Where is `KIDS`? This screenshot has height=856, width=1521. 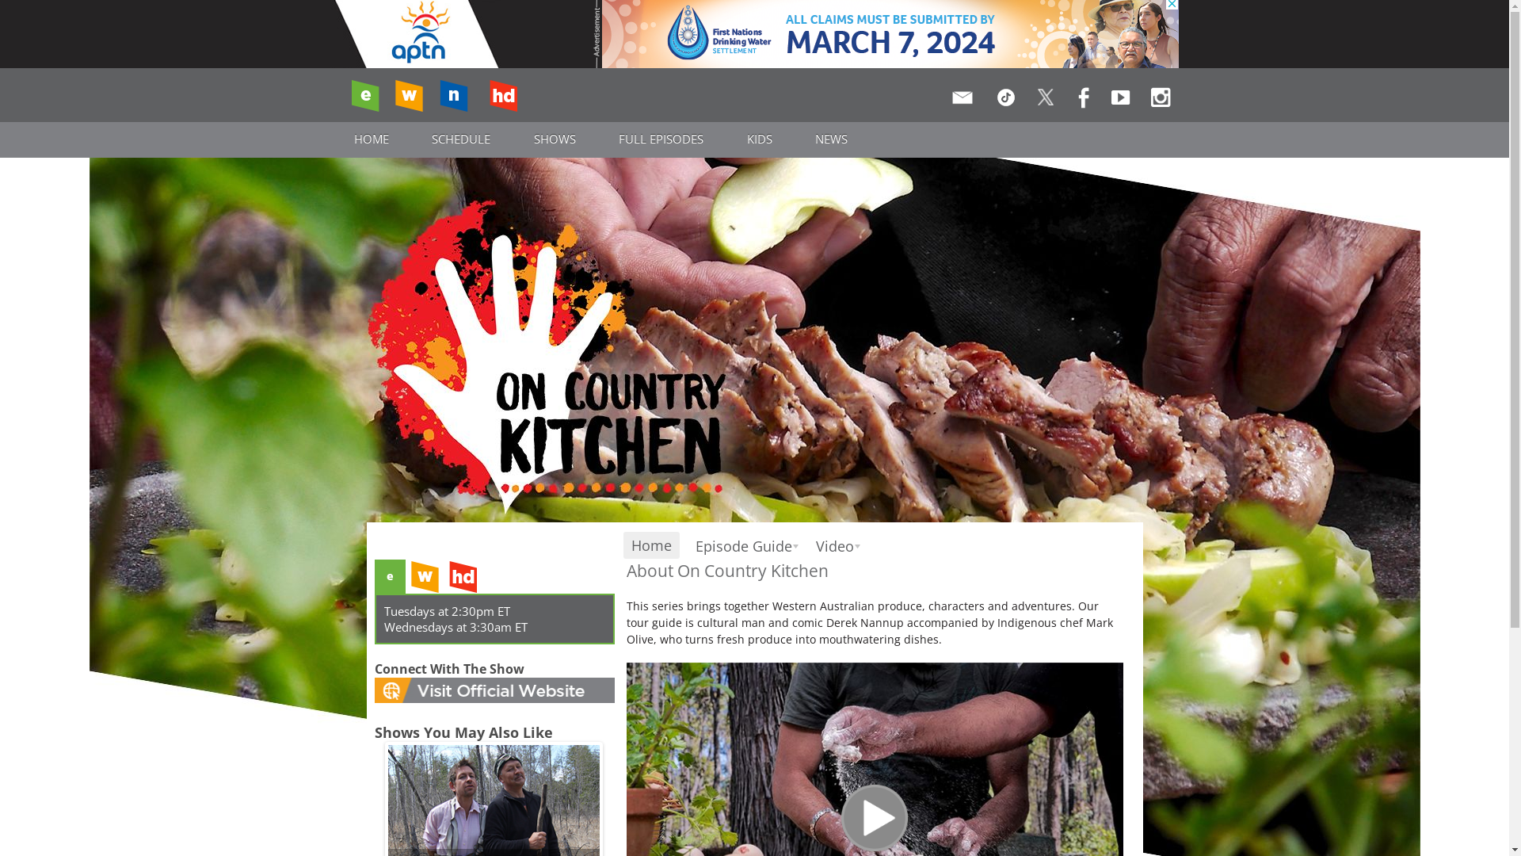
KIDS is located at coordinates (760, 139).